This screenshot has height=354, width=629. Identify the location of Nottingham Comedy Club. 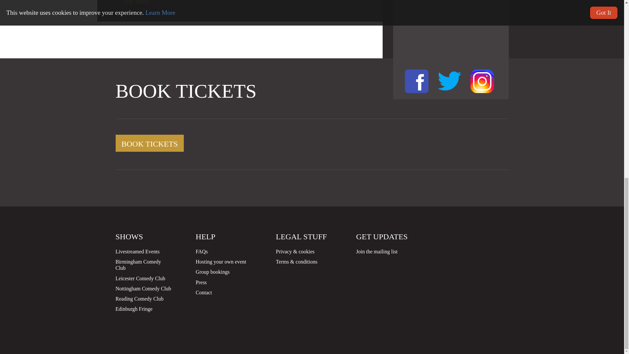
(143, 288).